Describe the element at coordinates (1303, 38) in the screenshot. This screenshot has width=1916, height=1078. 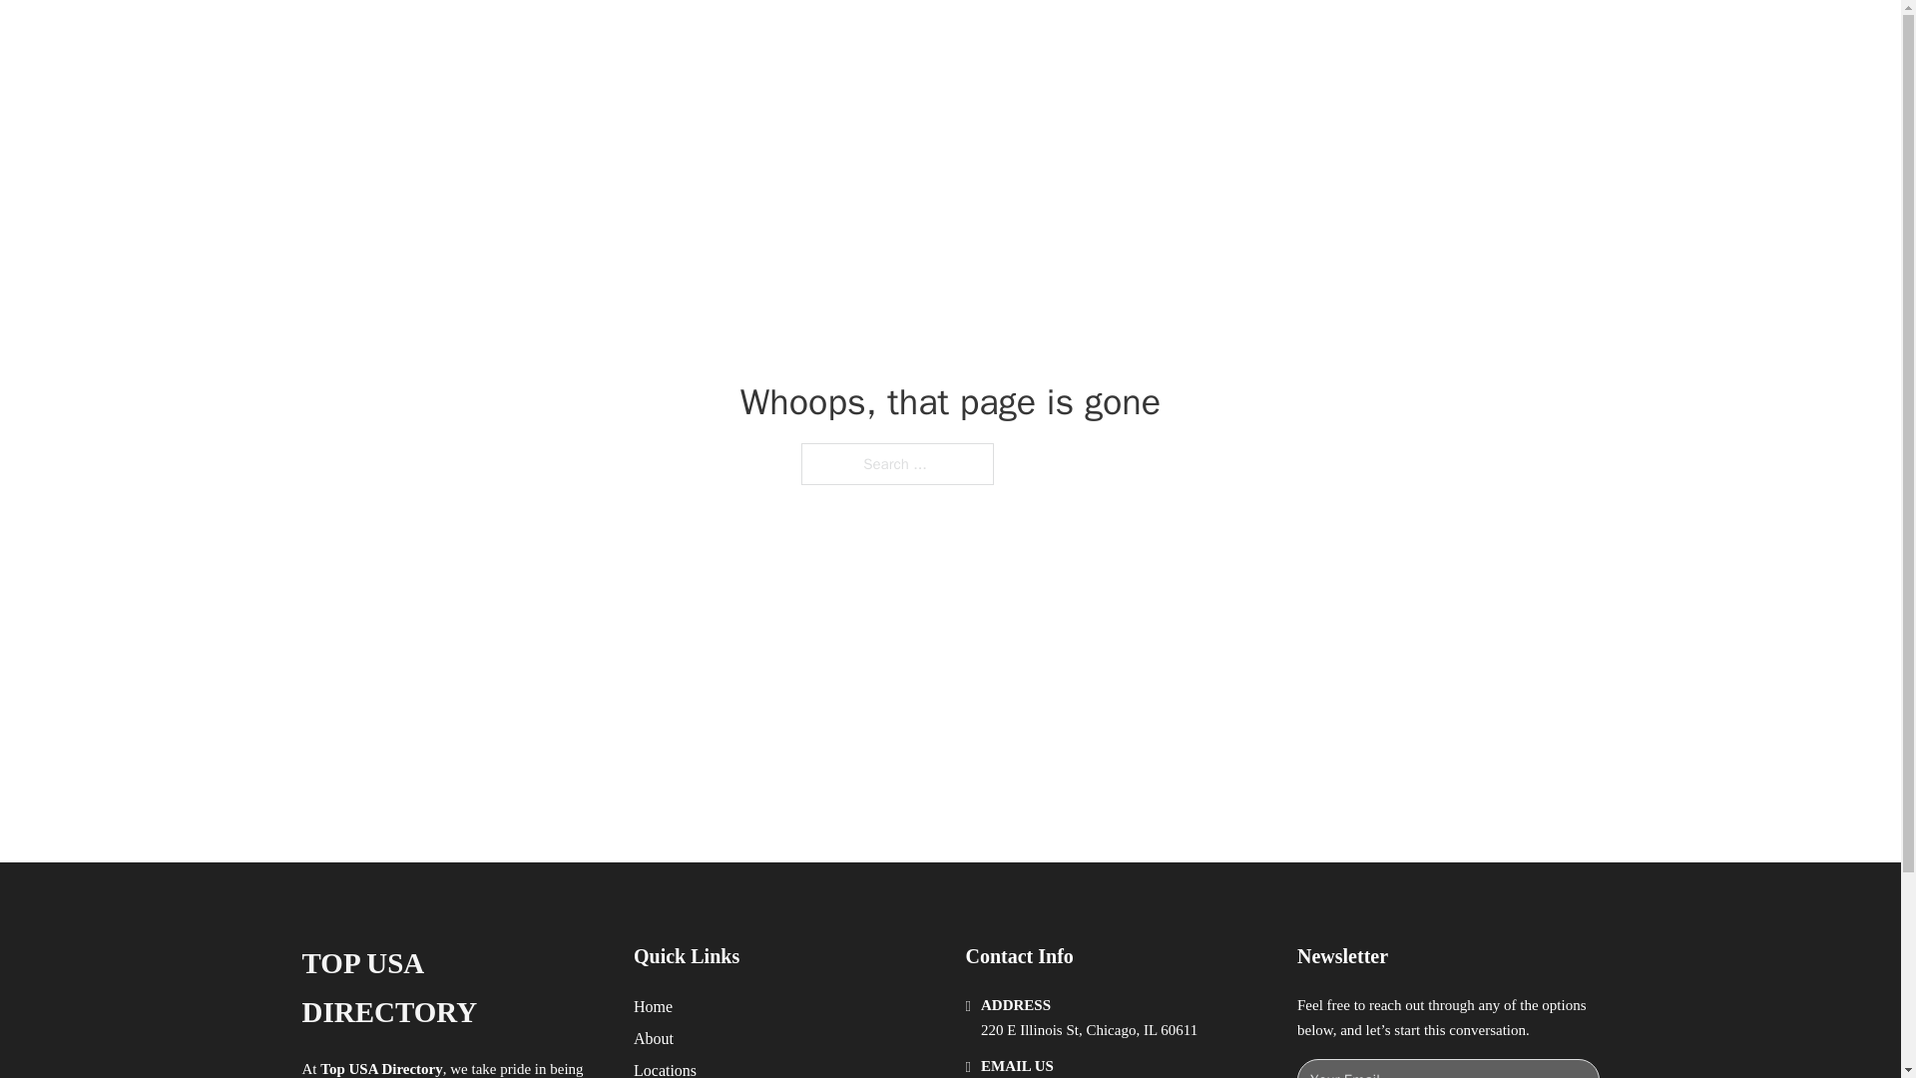
I see `LOCATIONS` at that location.